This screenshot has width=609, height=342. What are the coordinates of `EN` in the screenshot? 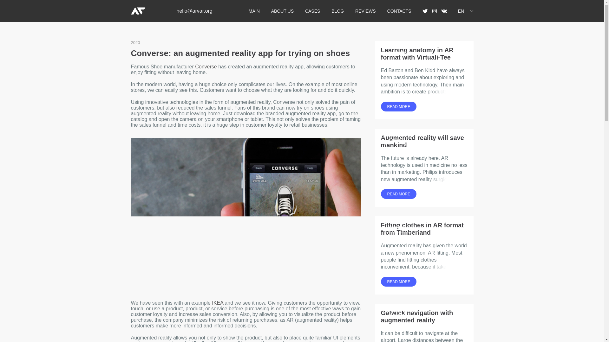 It's located at (464, 11).